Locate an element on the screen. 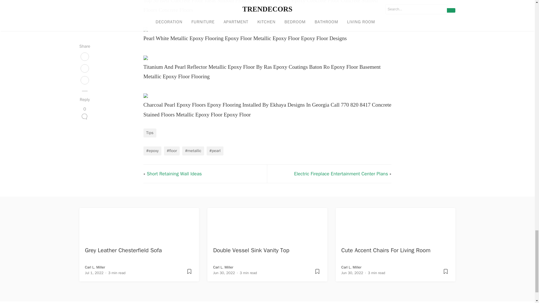 This screenshot has width=539, height=303. Electric Fireplace Entertainment Center Plans is located at coordinates (341, 174).